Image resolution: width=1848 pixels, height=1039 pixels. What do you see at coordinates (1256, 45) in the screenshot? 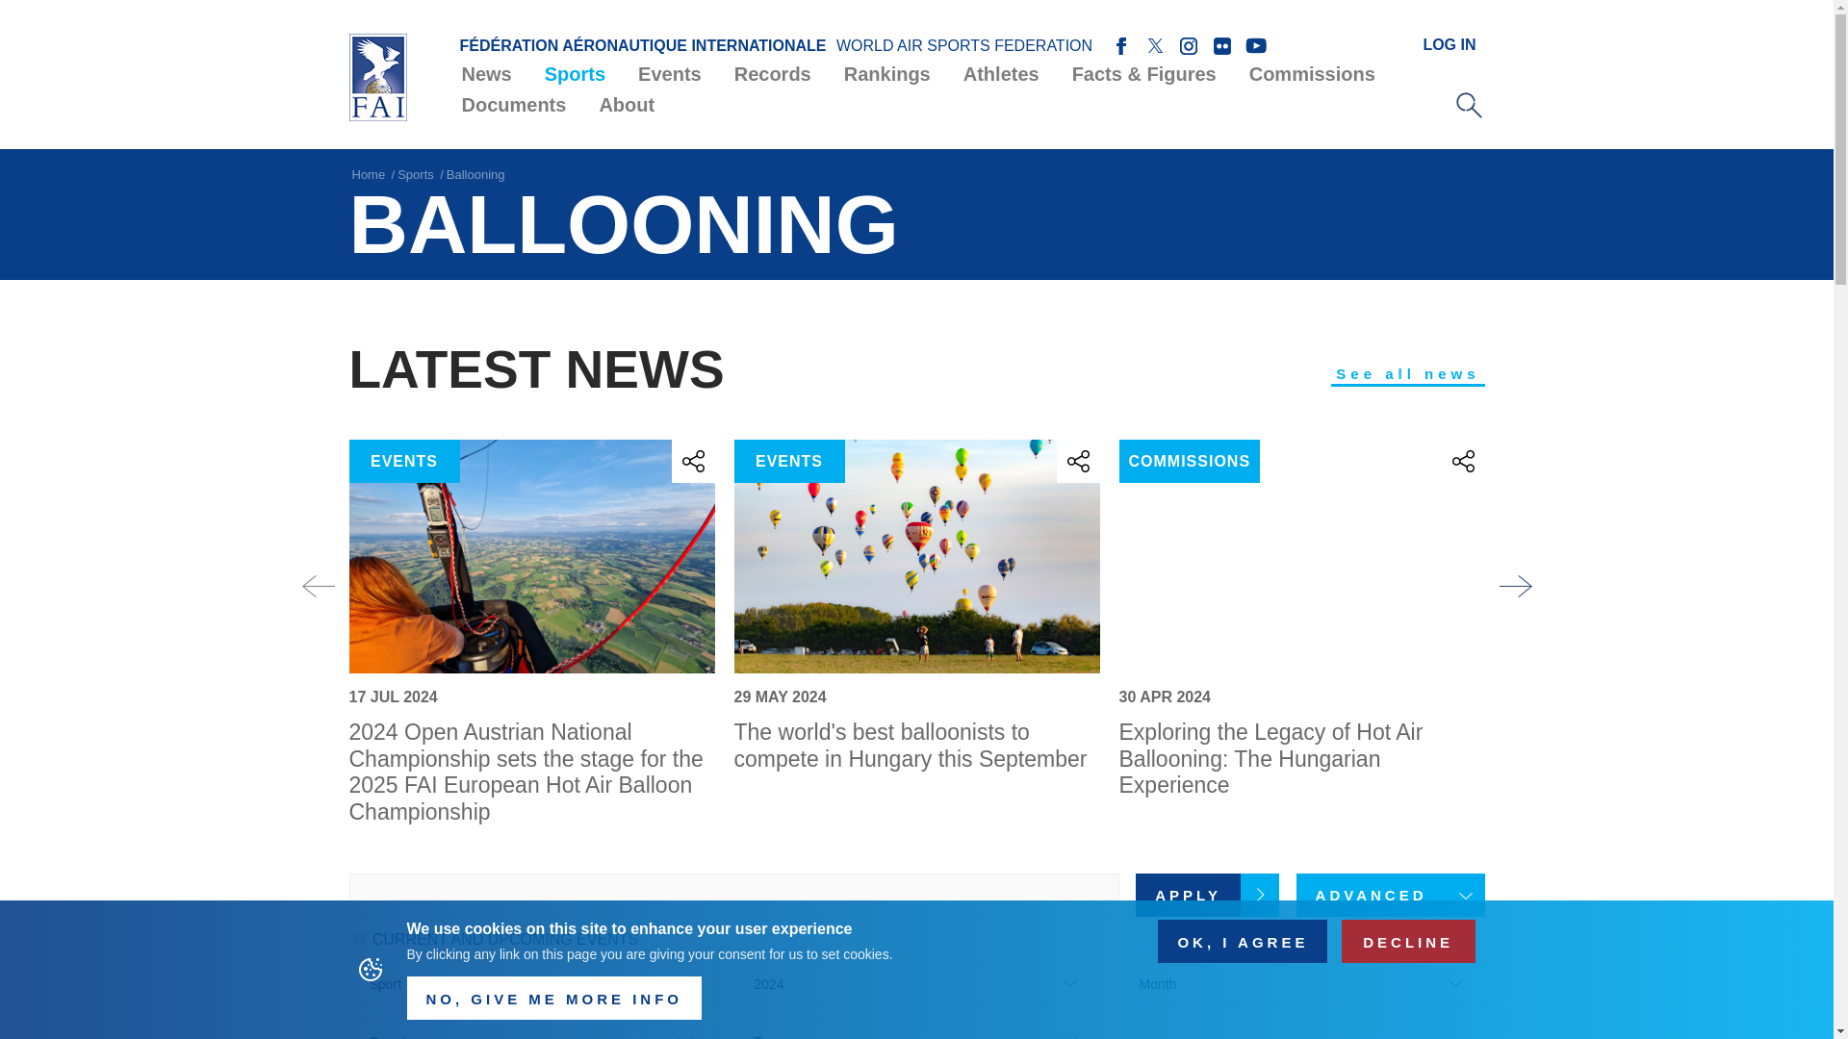
I see `Youtube` at bounding box center [1256, 45].